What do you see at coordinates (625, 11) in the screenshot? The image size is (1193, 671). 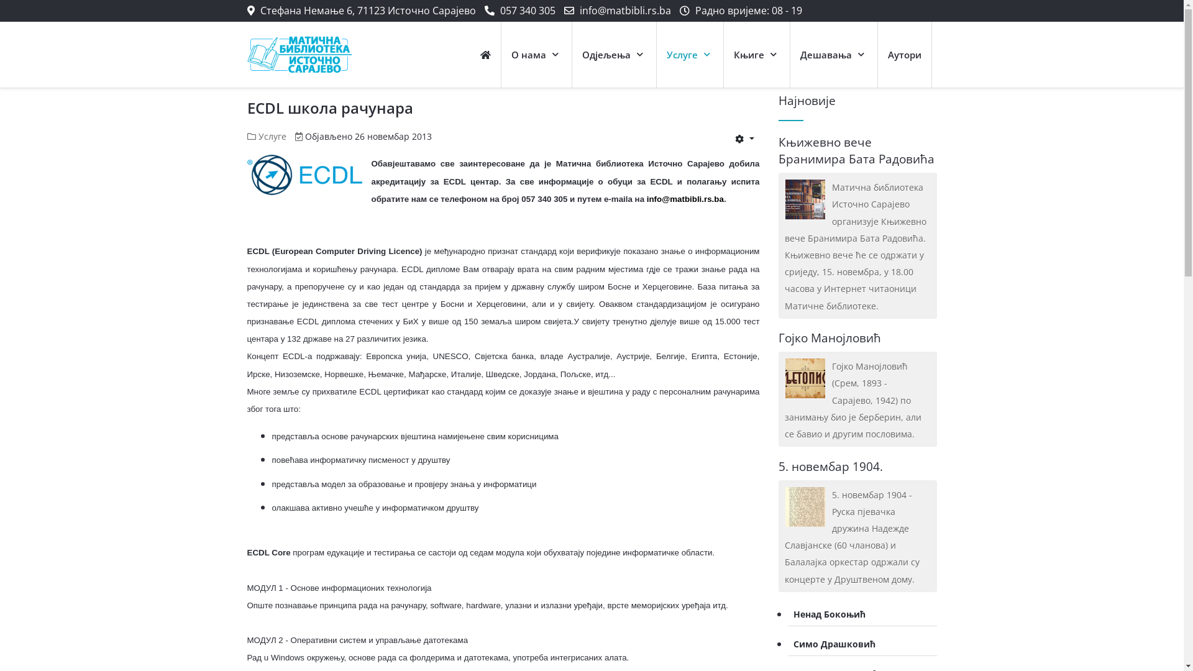 I see `info@matbibli.rs.ba` at bounding box center [625, 11].